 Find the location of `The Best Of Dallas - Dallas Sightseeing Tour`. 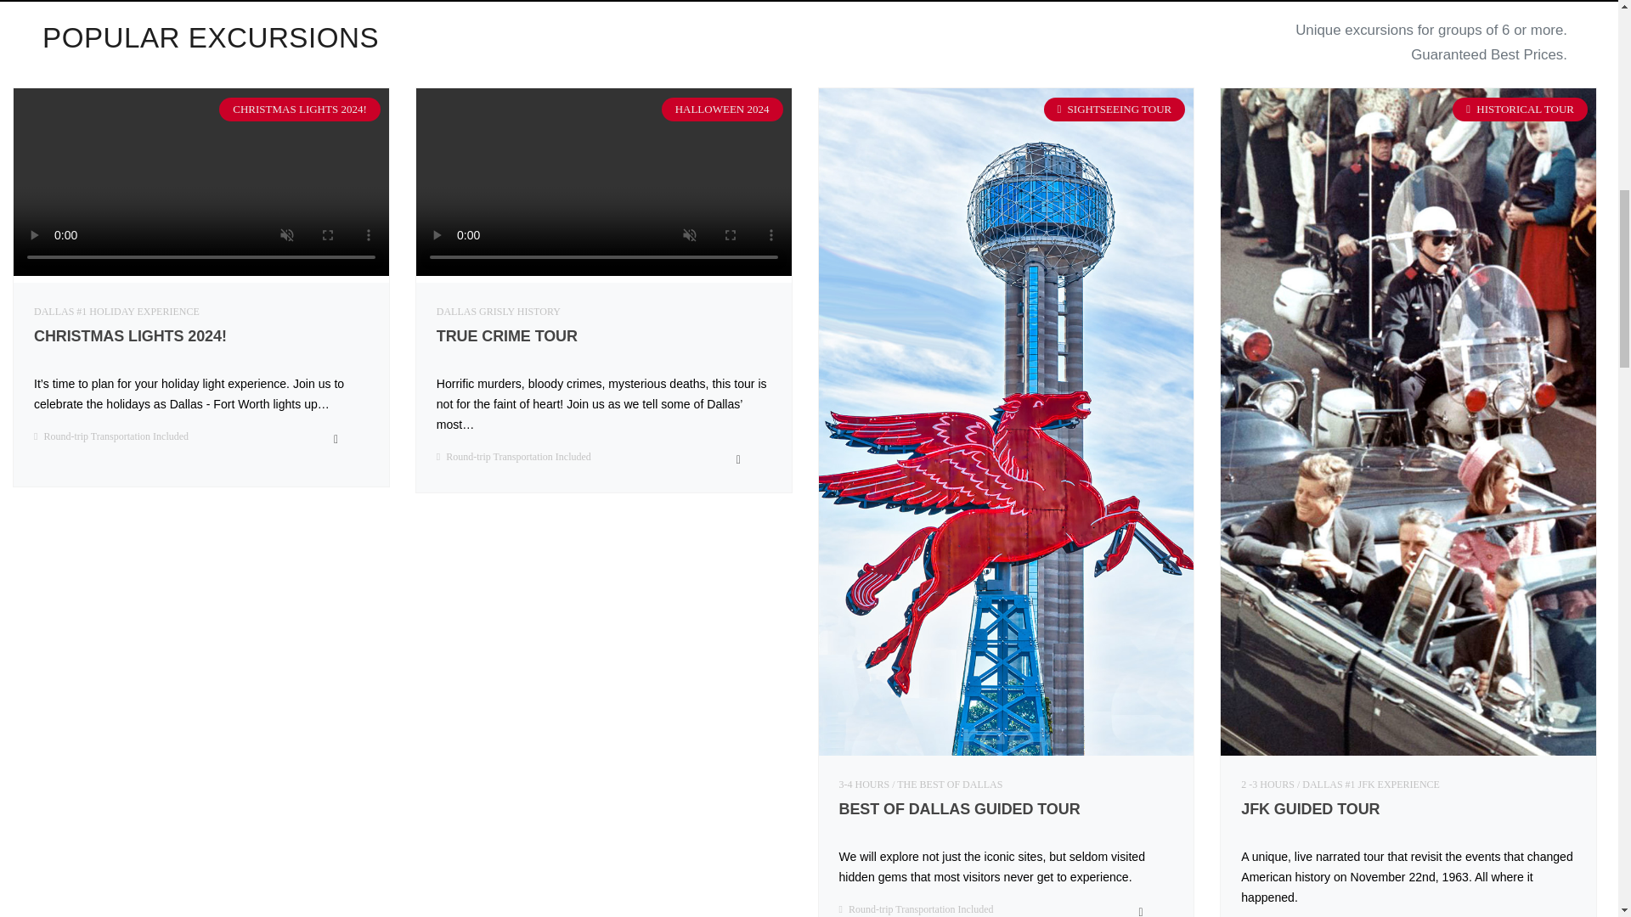

The Best Of Dallas - Dallas Sightseeing Tour is located at coordinates (1007, 816).